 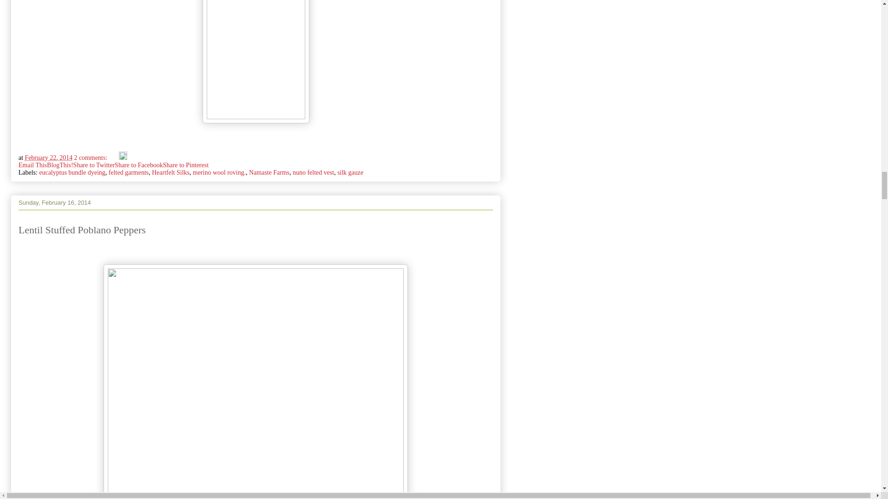 What do you see at coordinates (82, 229) in the screenshot?
I see `Lentil Stuffed Poblano Peppers` at bounding box center [82, 229].